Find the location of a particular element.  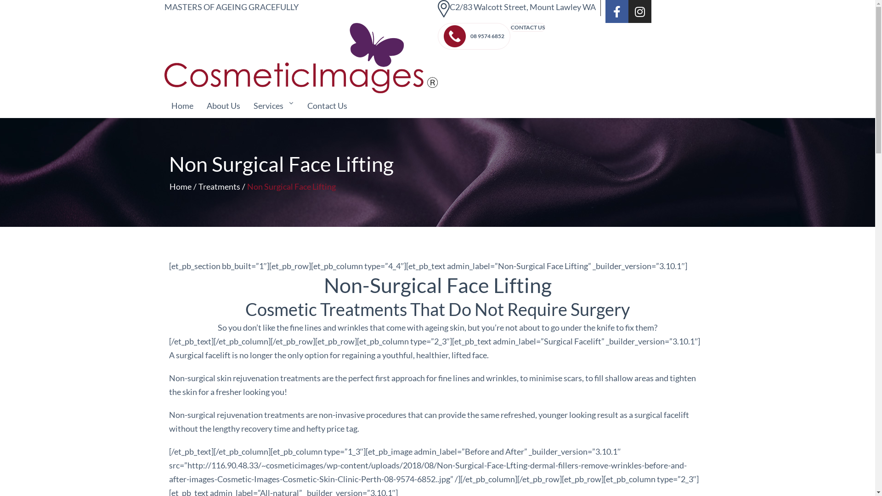

Home is located at coordinates (181, 186).